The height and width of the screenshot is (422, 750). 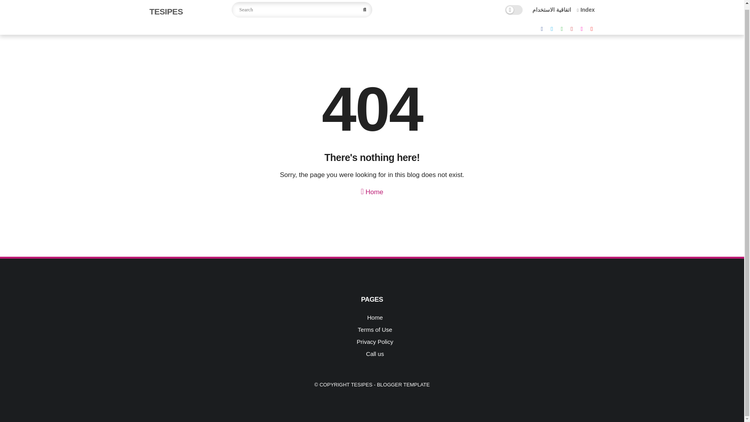 What do you see at coordinates (375, 342) in the screenshot?
I see `Privacy Policy` at bounding box center [375, 342].